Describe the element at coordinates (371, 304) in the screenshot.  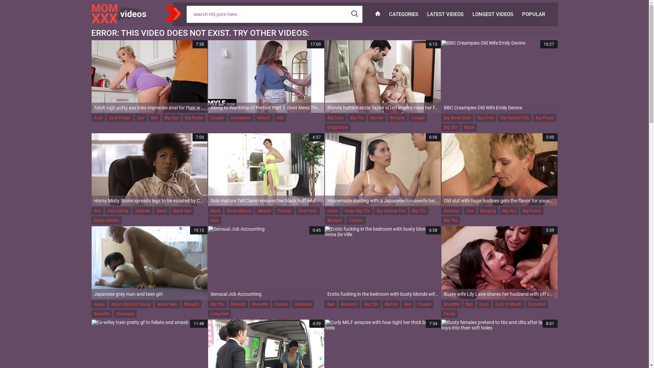
I see `Big Tits` at that location.